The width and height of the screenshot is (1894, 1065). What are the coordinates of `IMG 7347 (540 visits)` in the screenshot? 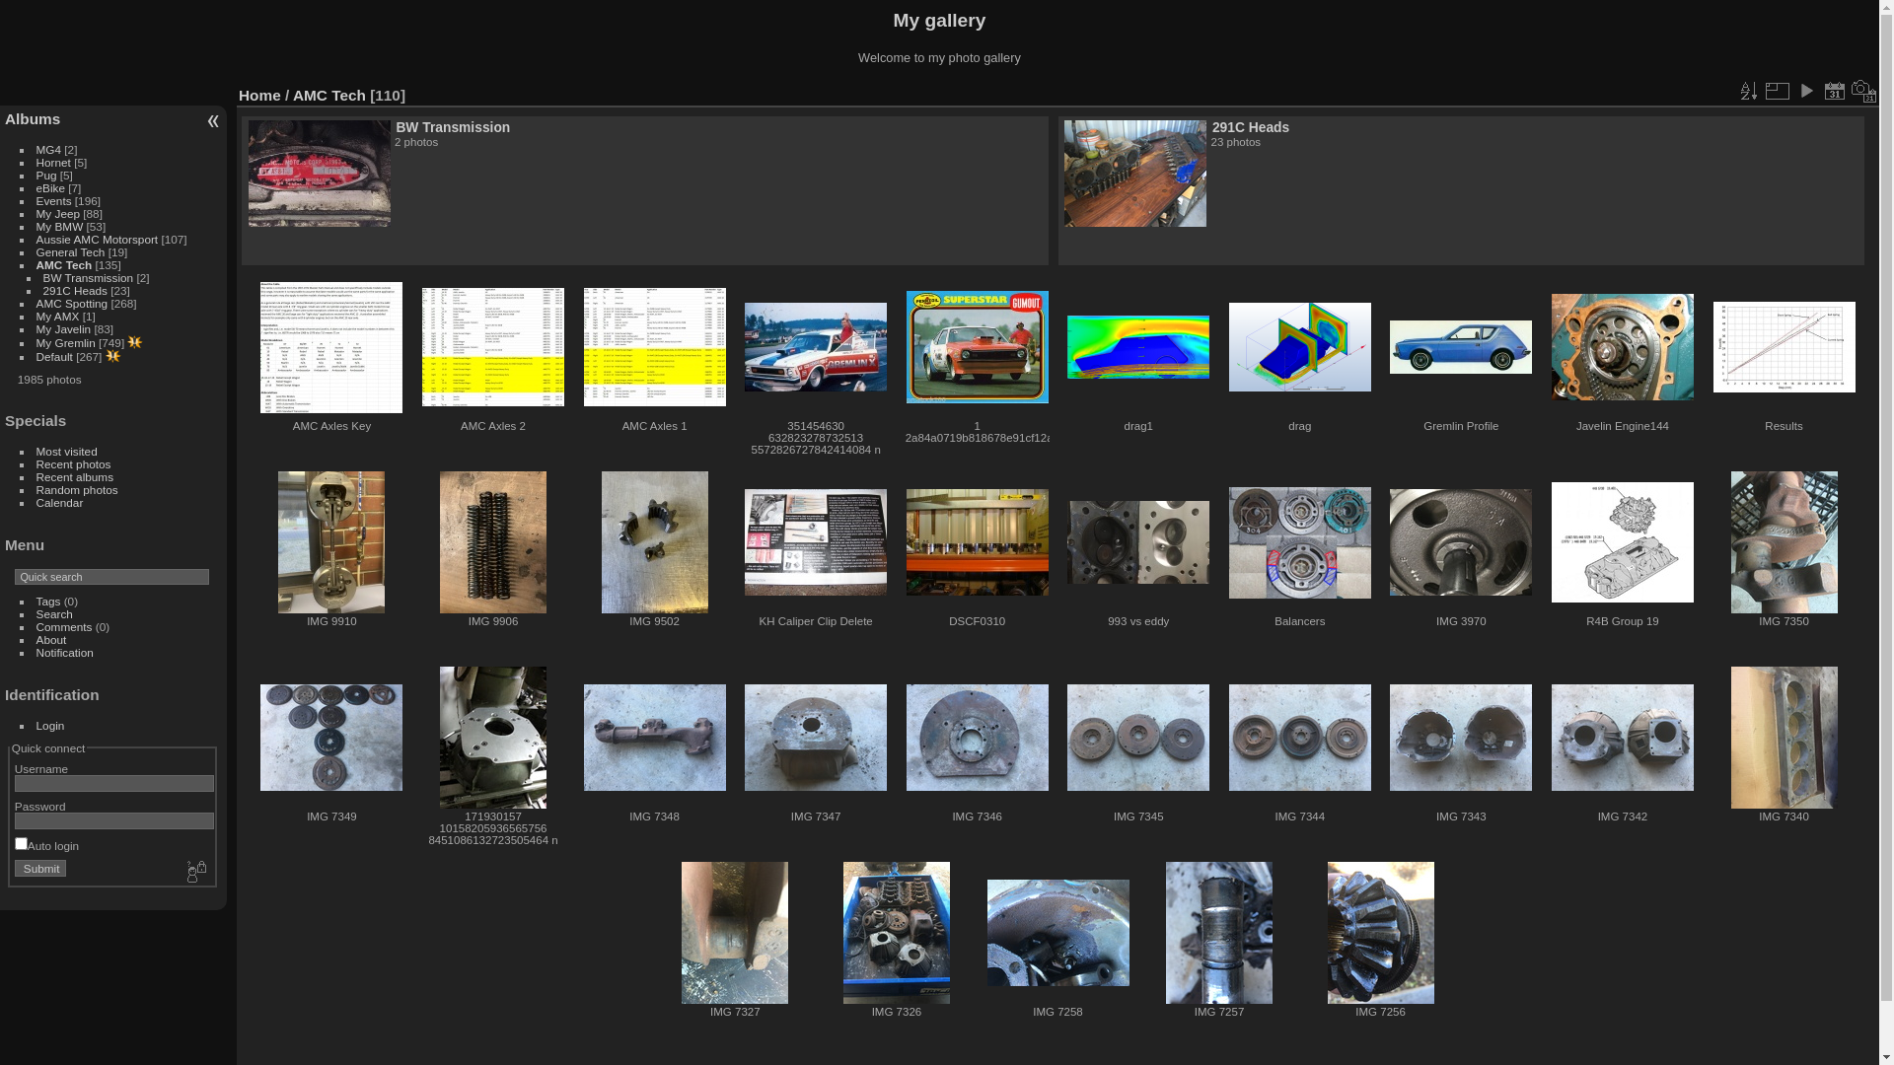 It's located at (816, 738).